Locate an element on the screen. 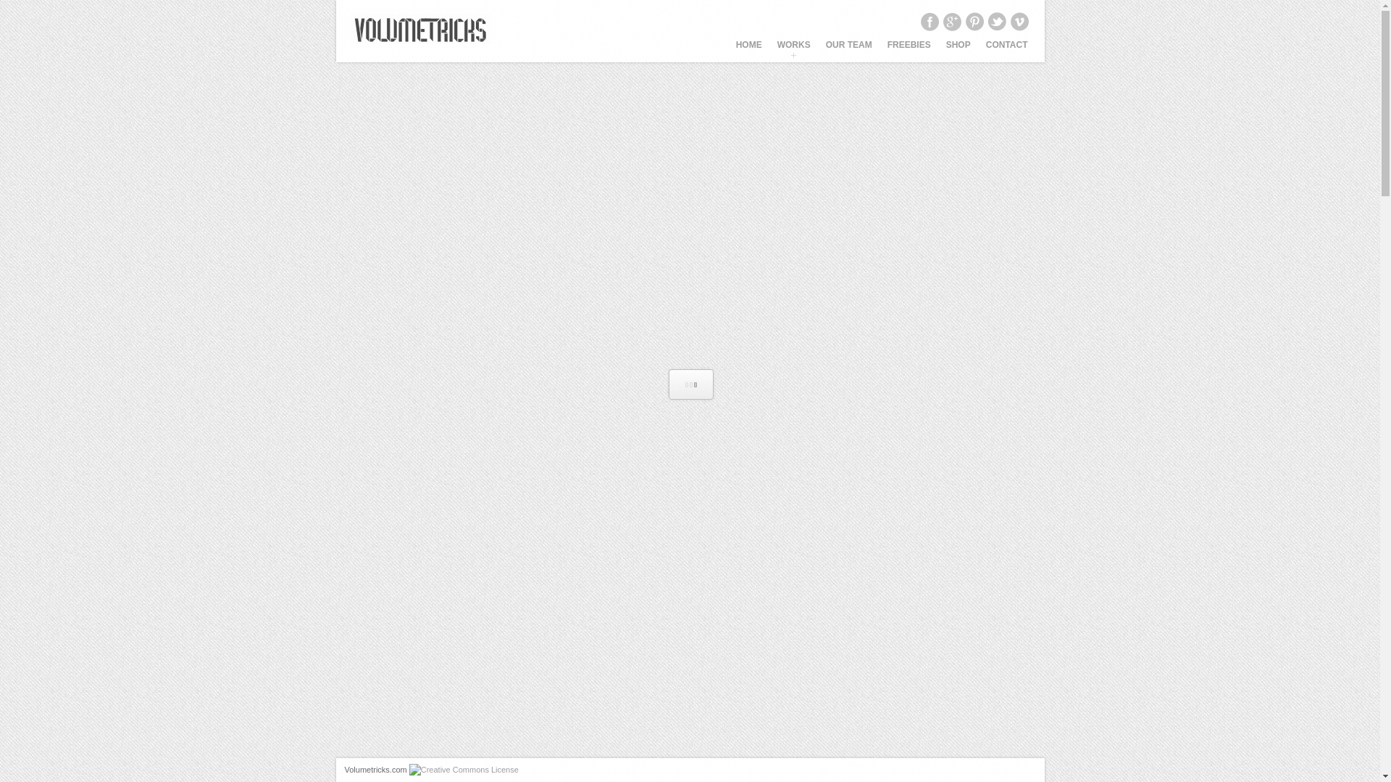 The height and width of the screenshot is (782, 1391). OUR TEAM is located at coordinates (849, 50).